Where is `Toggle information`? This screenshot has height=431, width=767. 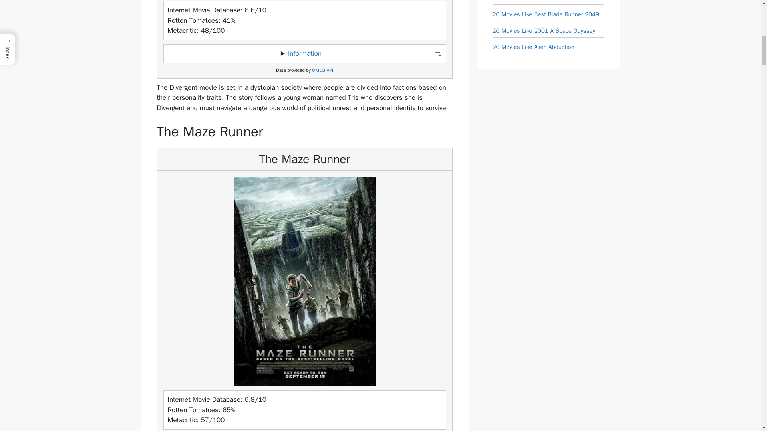
Toggle information is located at coordinates (304, 53).